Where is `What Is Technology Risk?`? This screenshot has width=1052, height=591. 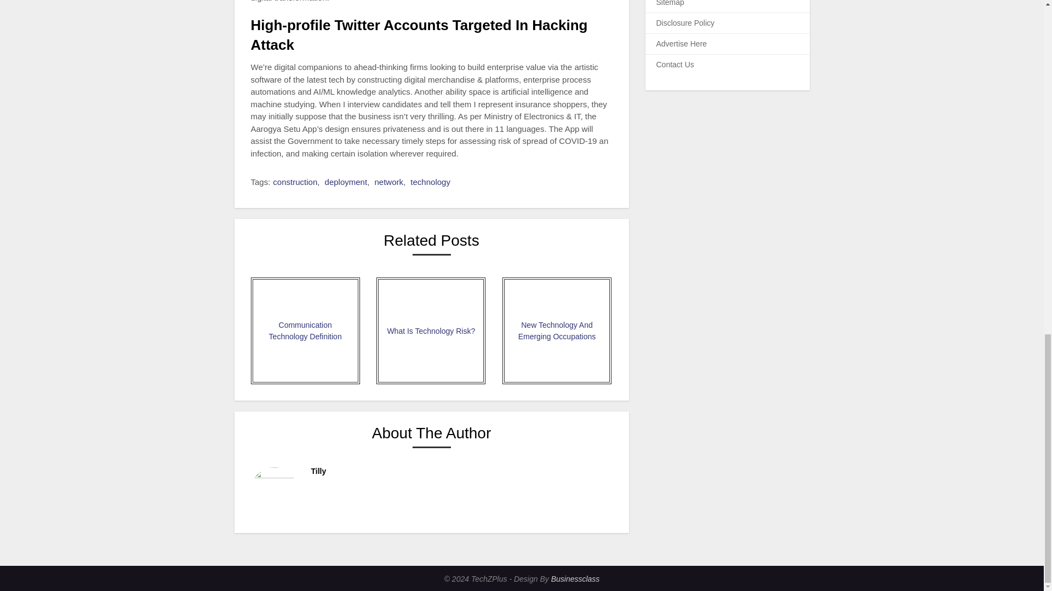
What Is Technology Risk? is located at coordinates (431, 331).